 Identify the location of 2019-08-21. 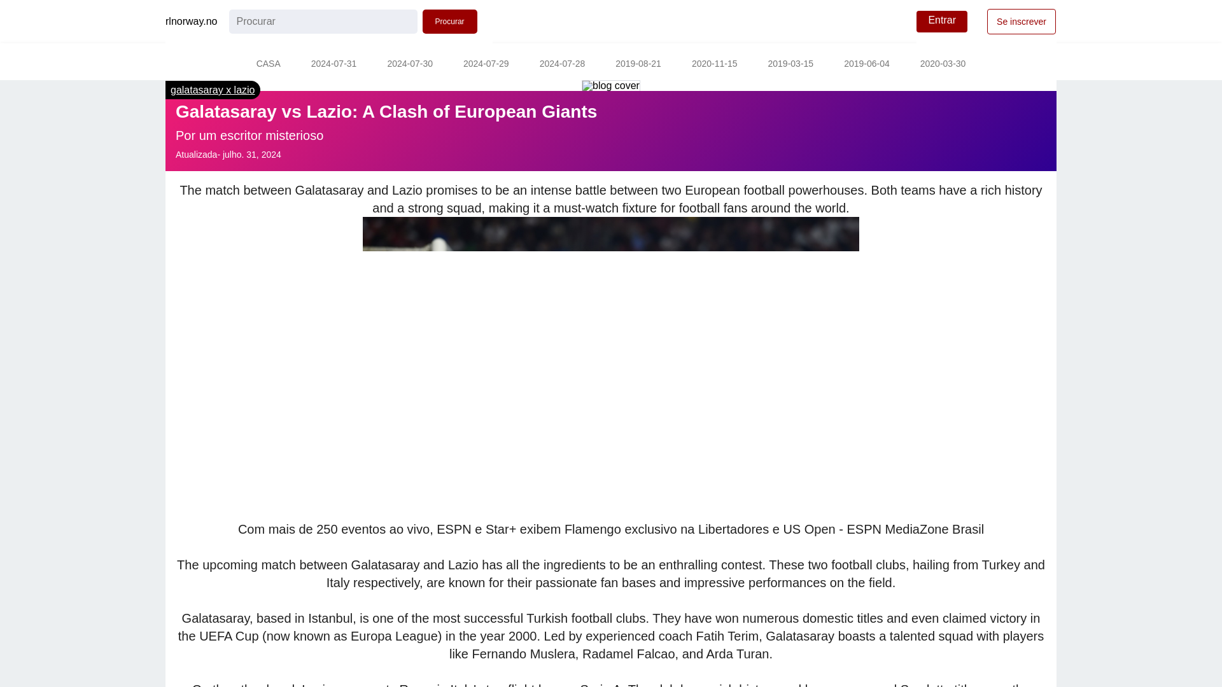
(638, 65).